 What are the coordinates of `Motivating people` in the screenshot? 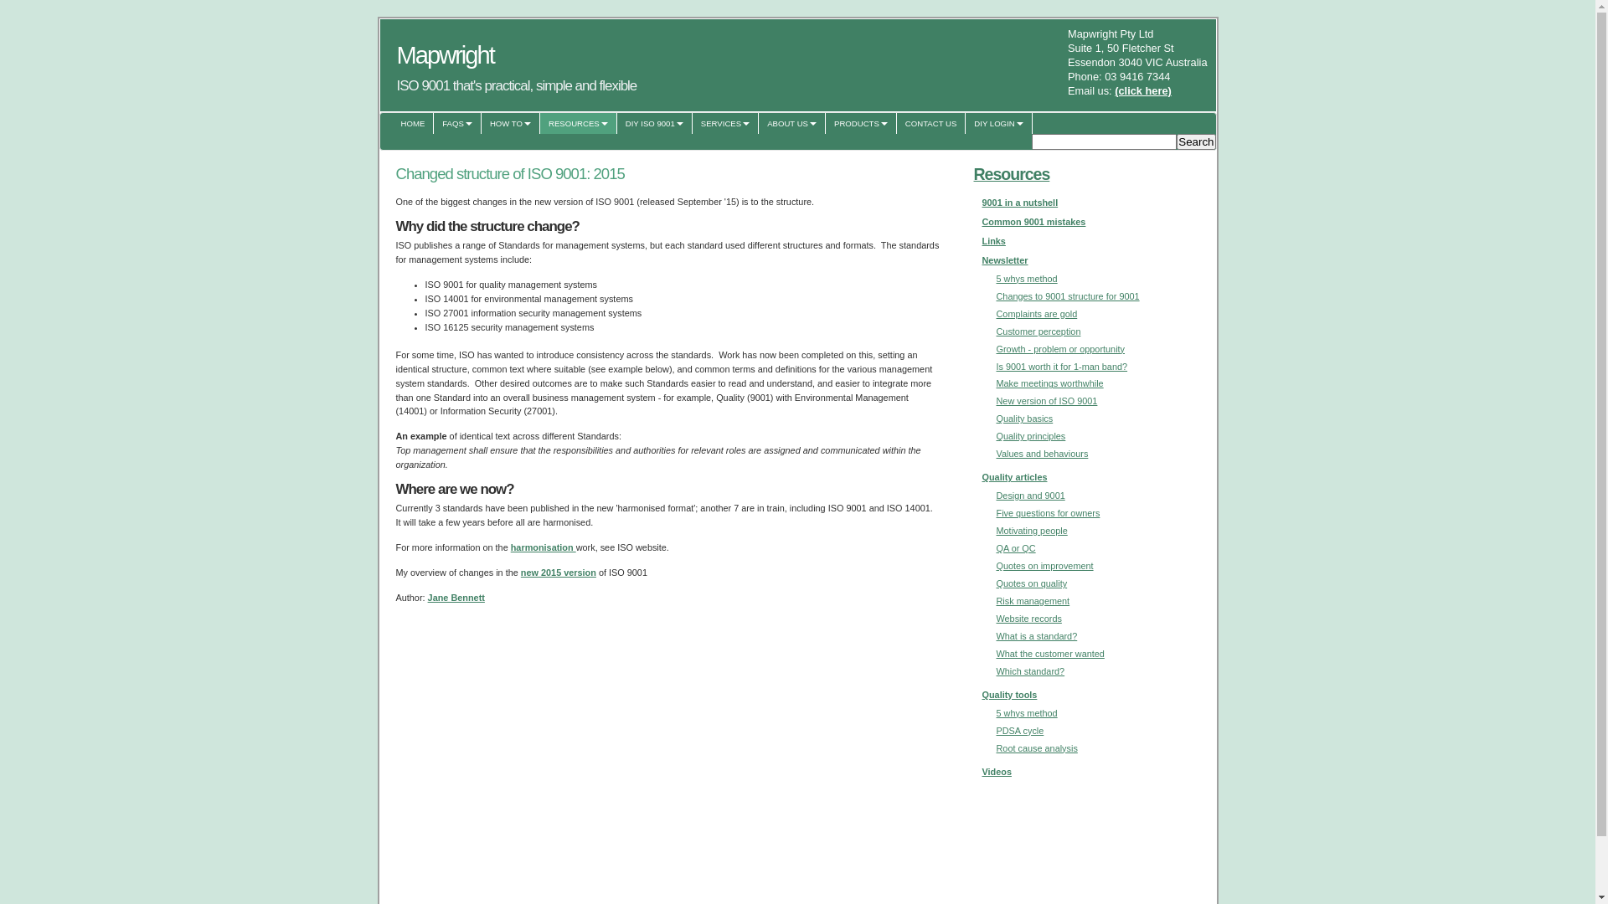 It's located at (1032, 531).